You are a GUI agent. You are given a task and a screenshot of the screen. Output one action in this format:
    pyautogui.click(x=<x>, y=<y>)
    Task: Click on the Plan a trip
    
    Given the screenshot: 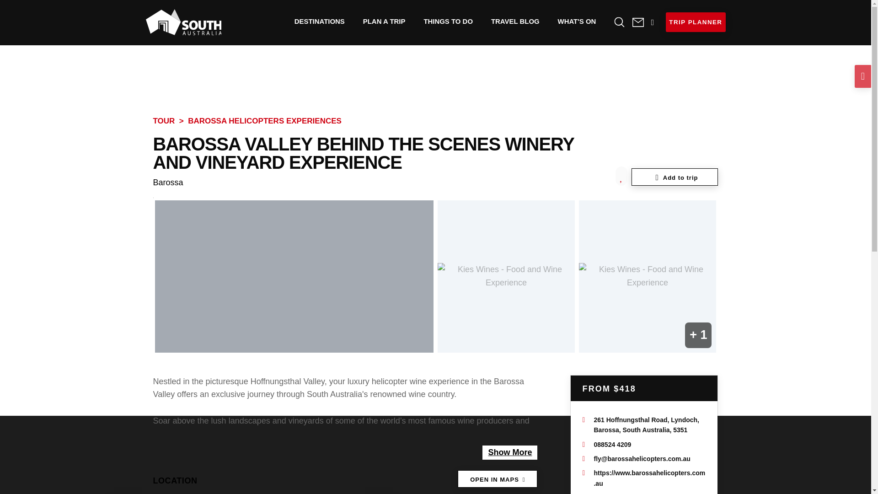 What is the action you would take?
    pyautogui.click(x=384, y=21)
    